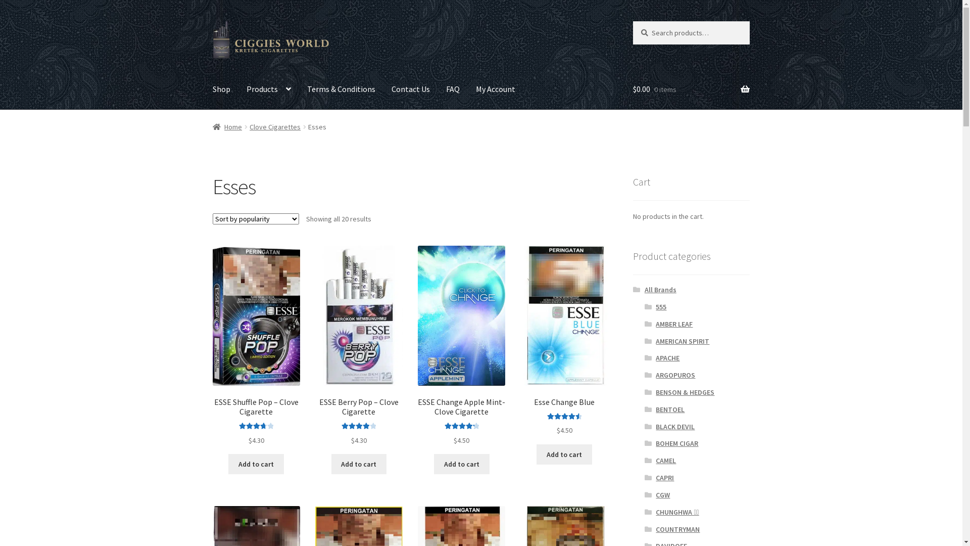 This screenshot has width=970, height=546. What do you see at coordinates (564, 341) in the screenshot?
I see `Esse Change Blue
Rated out of 5
$4.50` at bounding box center [564, 341].